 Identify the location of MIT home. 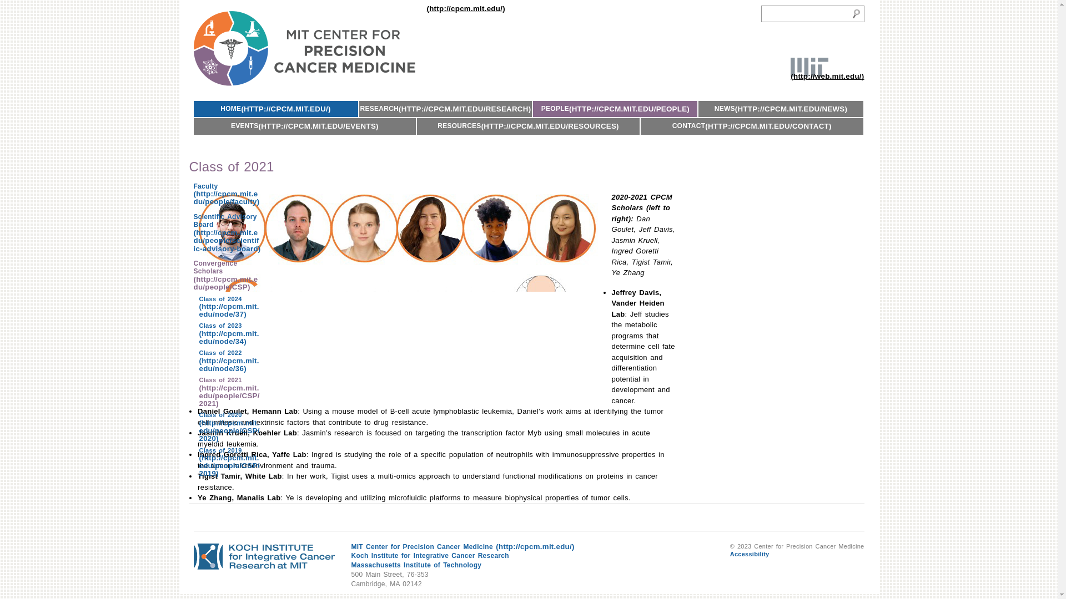
(827, 67).